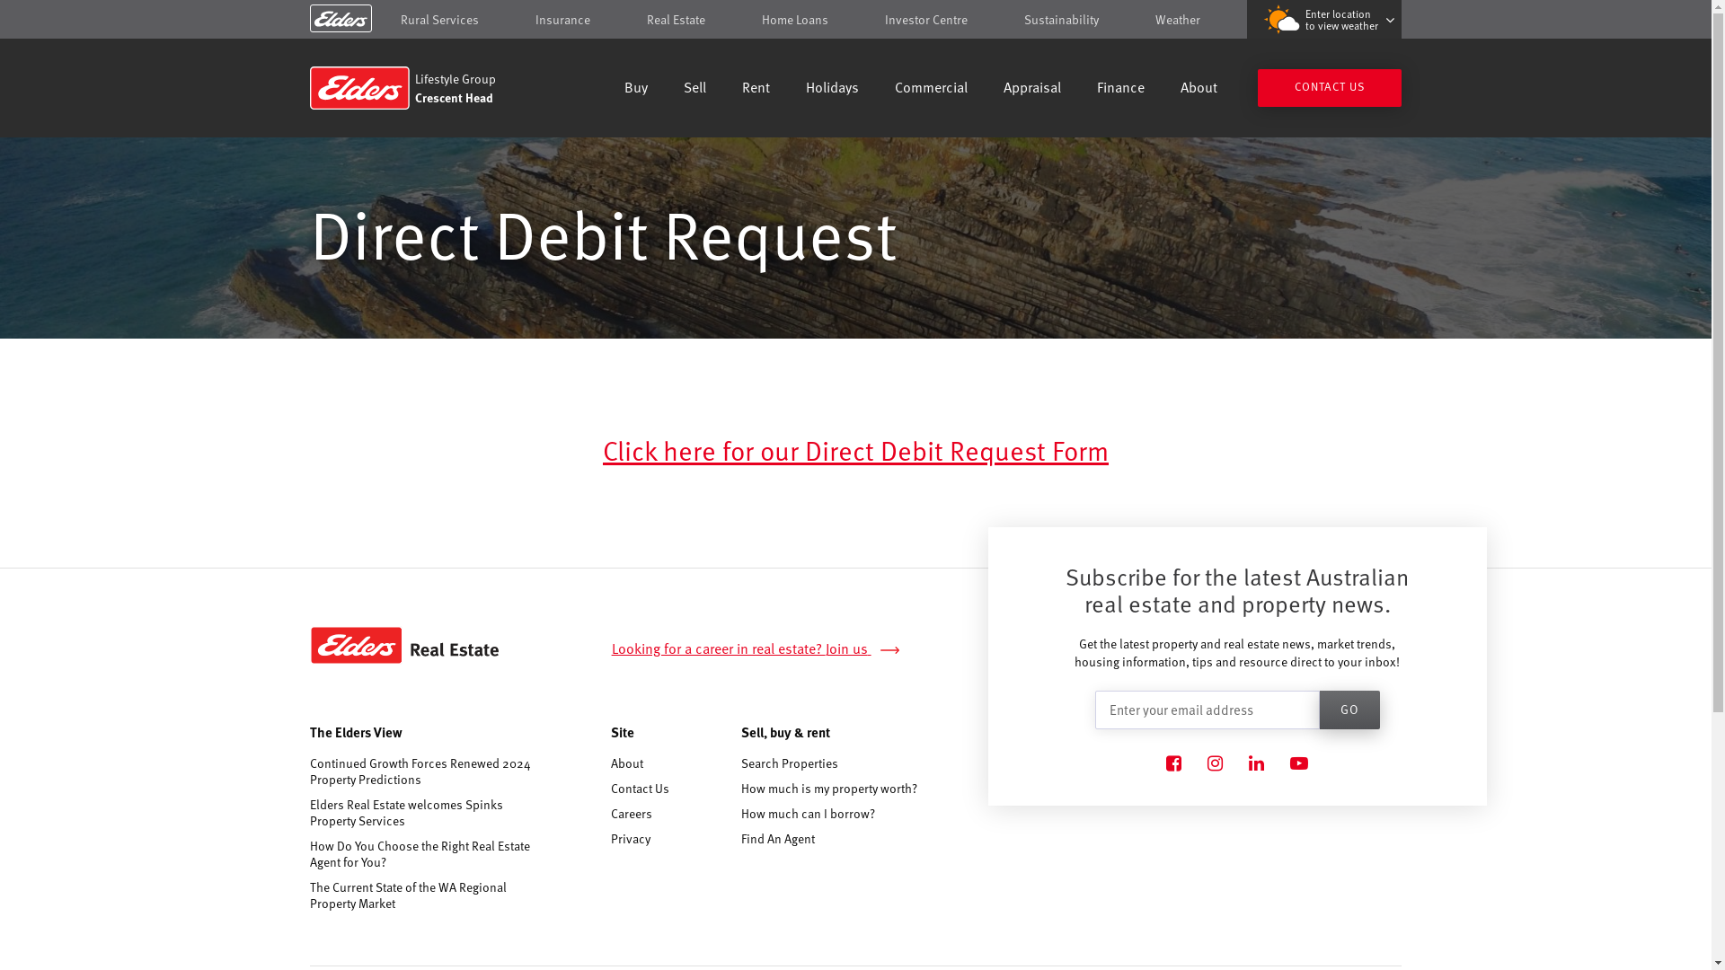  What do you see at coordinates (795, 20) in the screenshot?
I see `Home Loans` at bounding box center [795, 20].